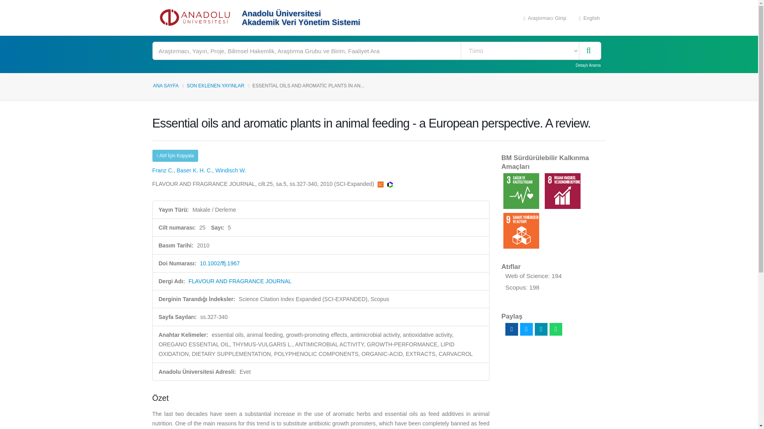  What do you see at coordinates (194, 170) in the screenshot?
I see `Baser K. H. C.` at bounding box center [194, 170].